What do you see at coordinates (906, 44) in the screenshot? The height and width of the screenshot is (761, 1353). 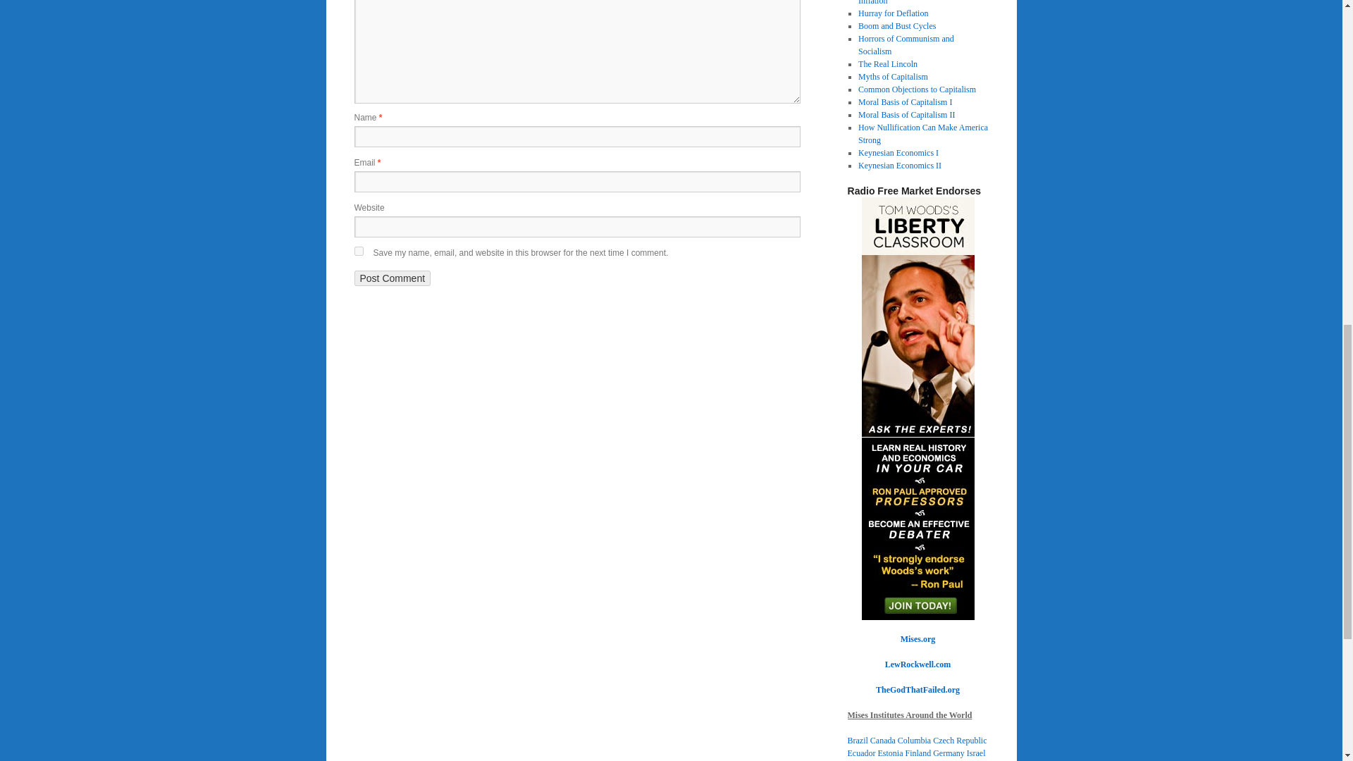 I see `Horrors of Communism and Socialism` at bounding box center [906, 44].